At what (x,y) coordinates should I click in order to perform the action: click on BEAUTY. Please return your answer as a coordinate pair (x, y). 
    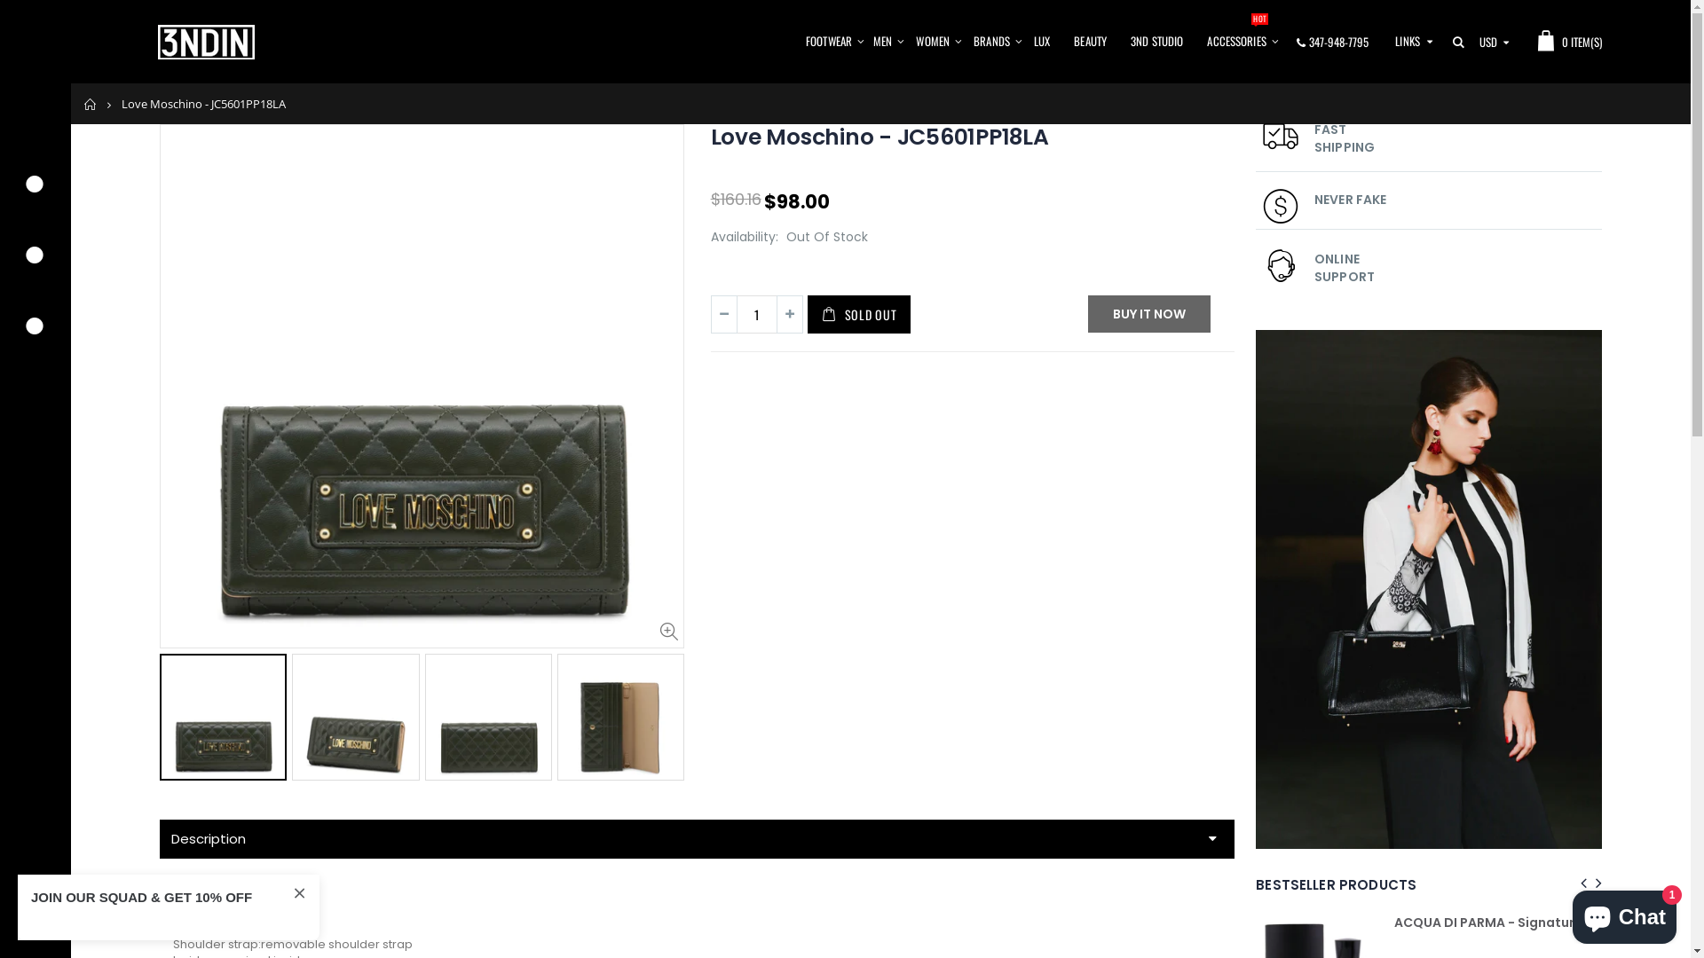
    Looking at the image, I should click on (1090, 42).